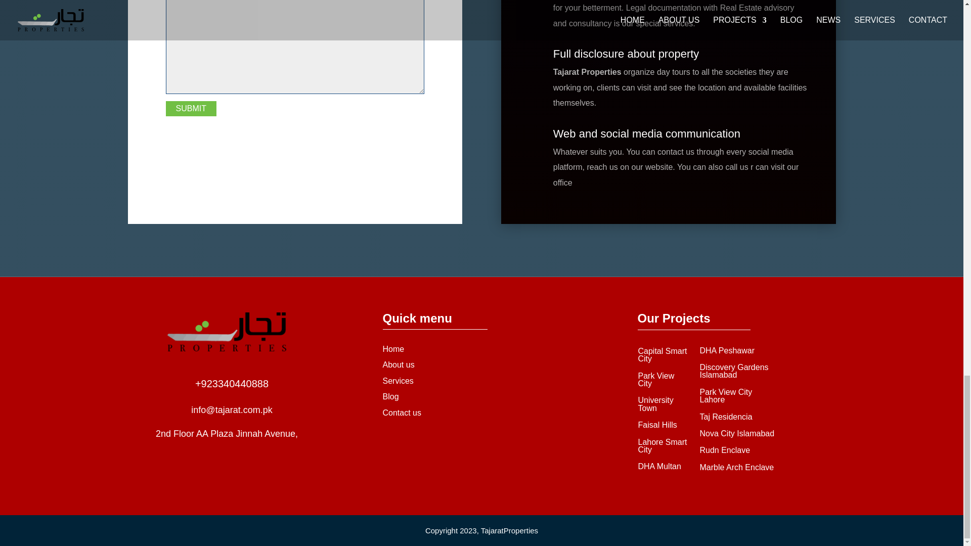  What do you see at coordinates (191, 108) in the screenshot?
I see `Submit` at bounding box center [191, 108].